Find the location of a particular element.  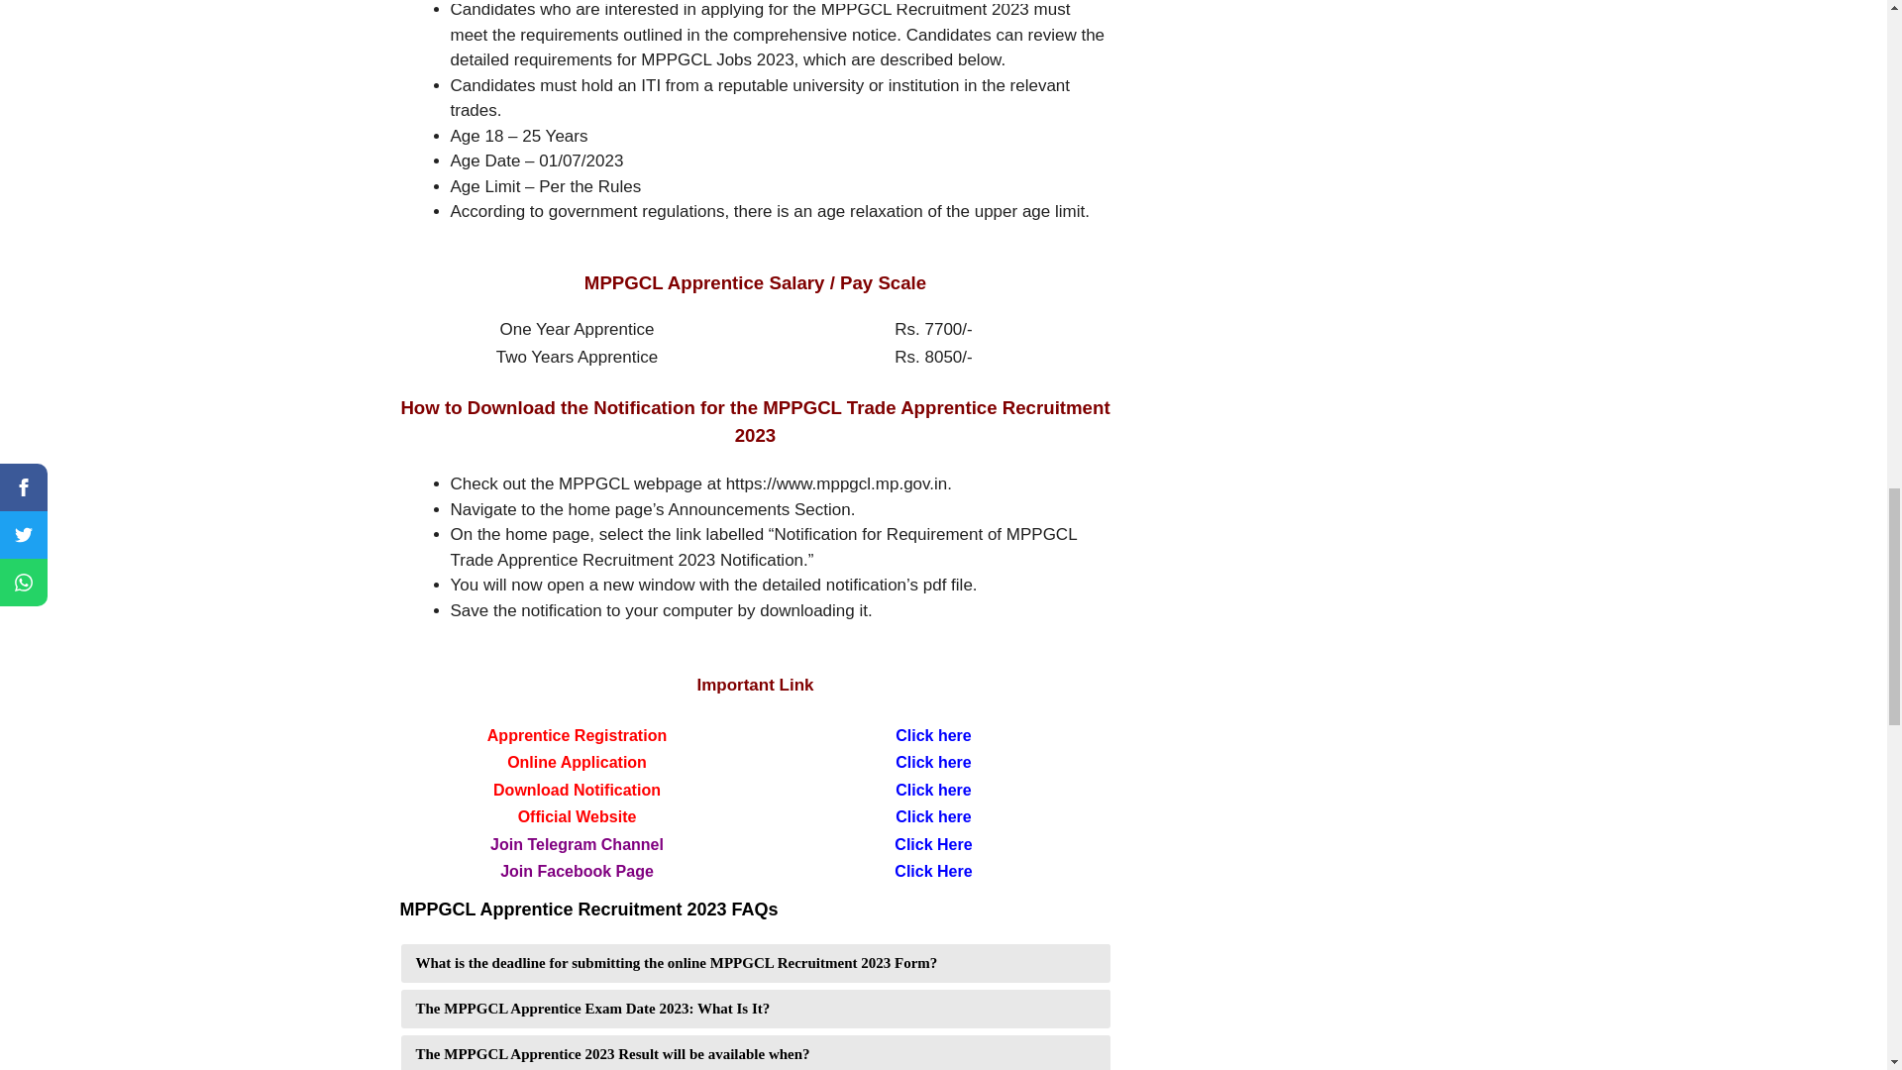

Click here is located at coordinates (933, 790).